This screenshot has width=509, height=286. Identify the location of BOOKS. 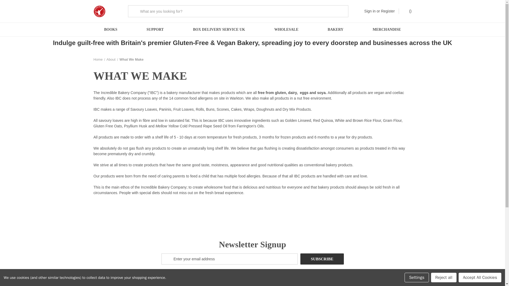
(111, 30).